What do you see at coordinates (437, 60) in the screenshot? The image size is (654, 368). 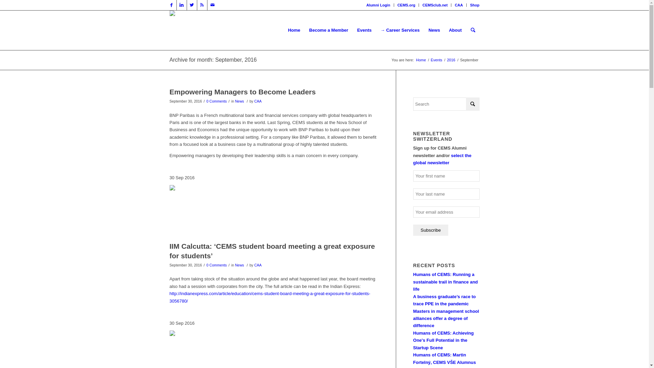 I see `Events` at bounding box center [437, 60].